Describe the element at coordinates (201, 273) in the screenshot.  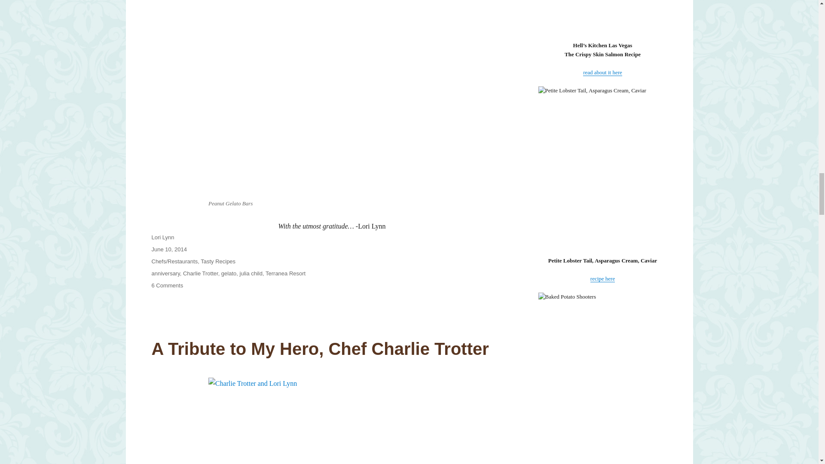
I see `Charlie Trotter` at that location.